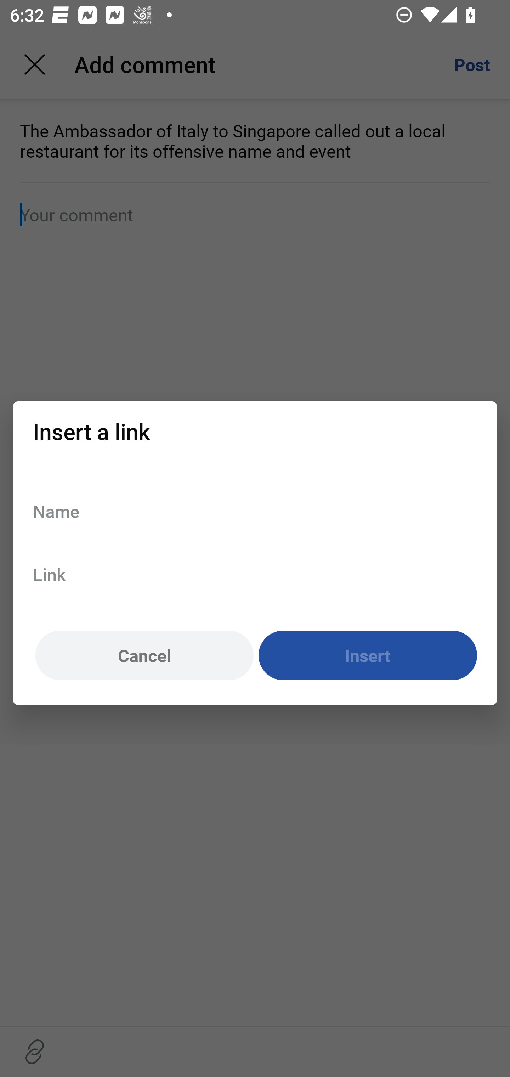 Image resolution: width=510 pixels, height=1077 pixels. Describe the element at coordinates (255, 511) in the screenshot. I see `Name` at that location.